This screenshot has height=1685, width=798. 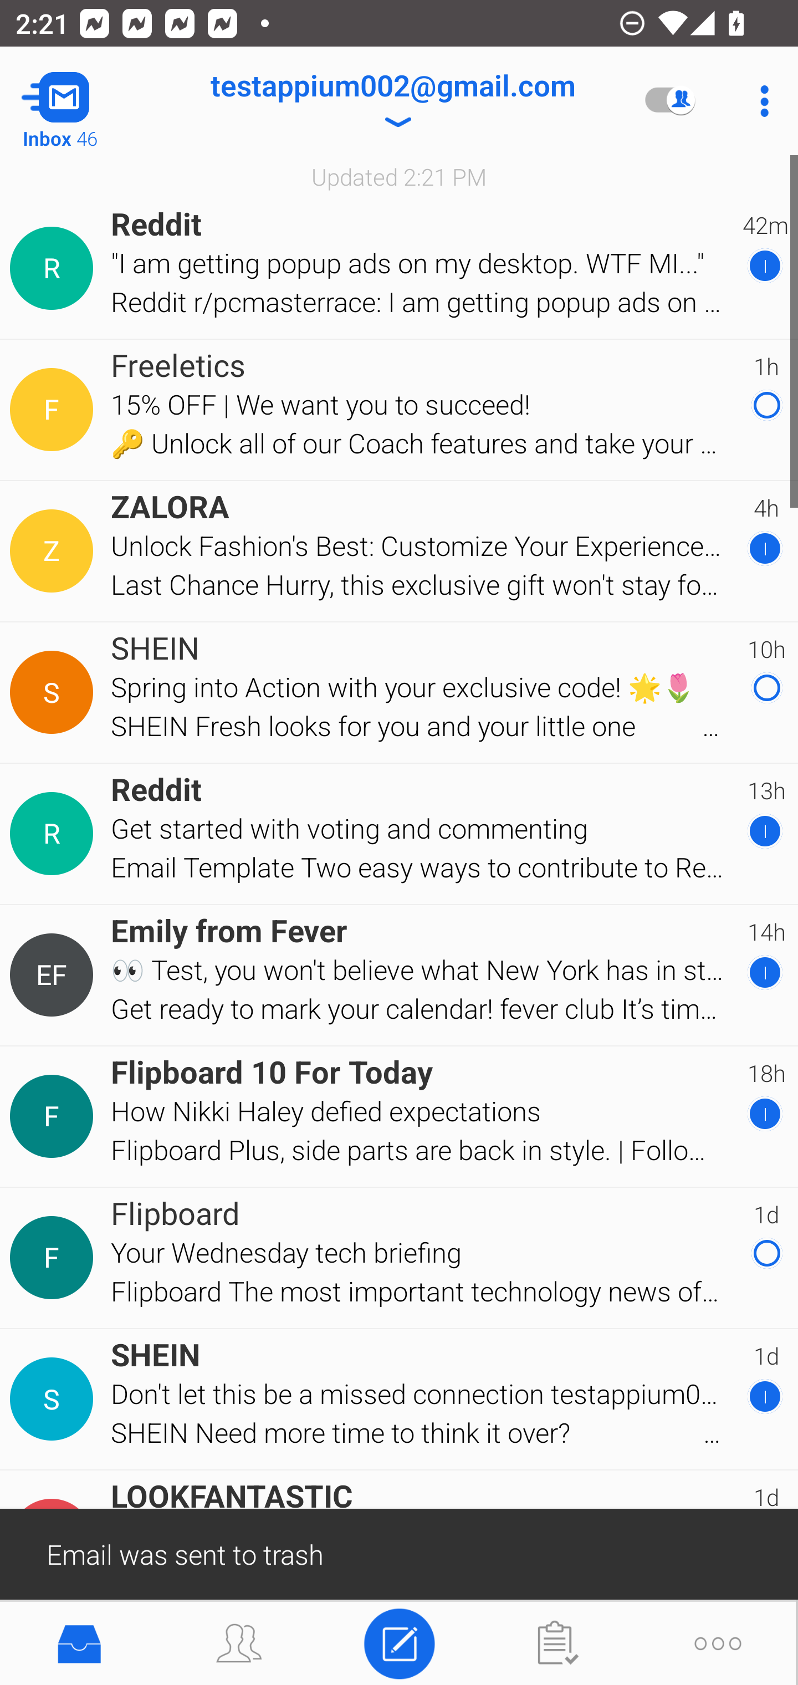 What do you see at coordinates (88, 101) in the screenshot?
I see `Navigate up` at bounding box center [88, 101].